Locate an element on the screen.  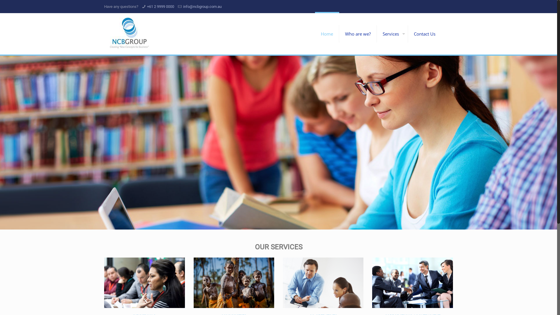
Home is located at coordinates (327, 34).